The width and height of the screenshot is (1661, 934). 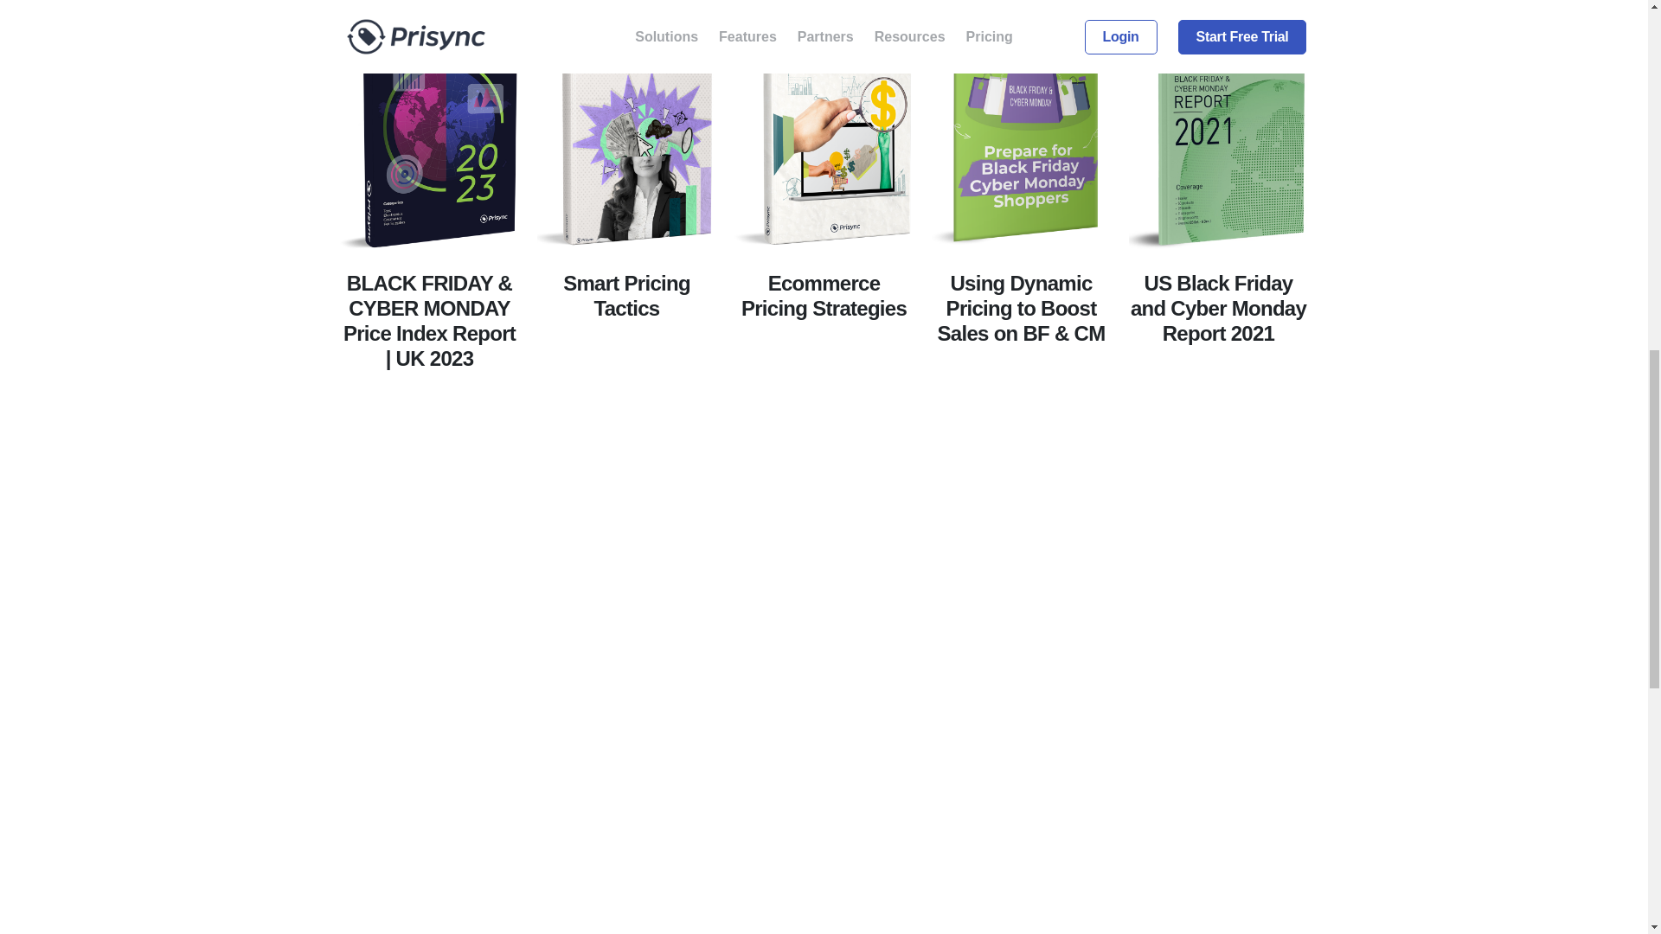 I want to click on Ecommerce Pricing Strategies, so click(x=824, y=369).